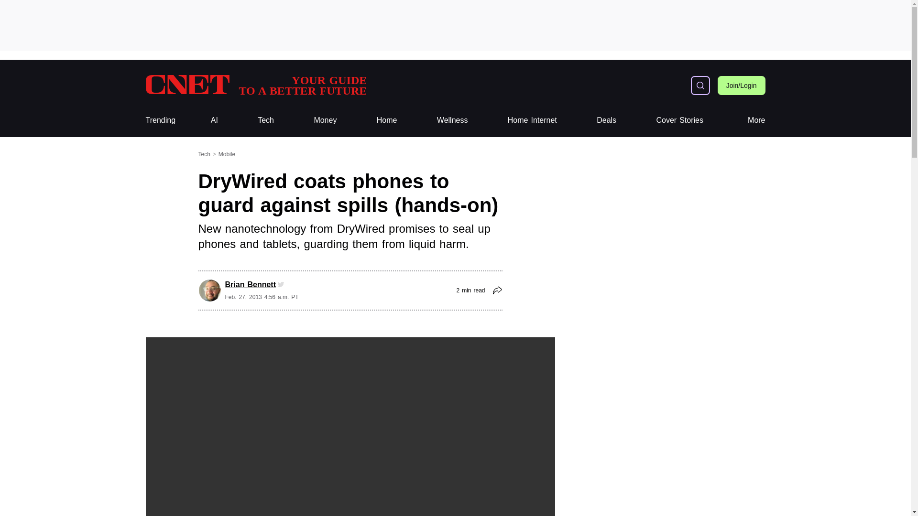  What do you see at coordinates (266, 120) in the screenshot?
I see `Tech` at bounding box center [266, 120].